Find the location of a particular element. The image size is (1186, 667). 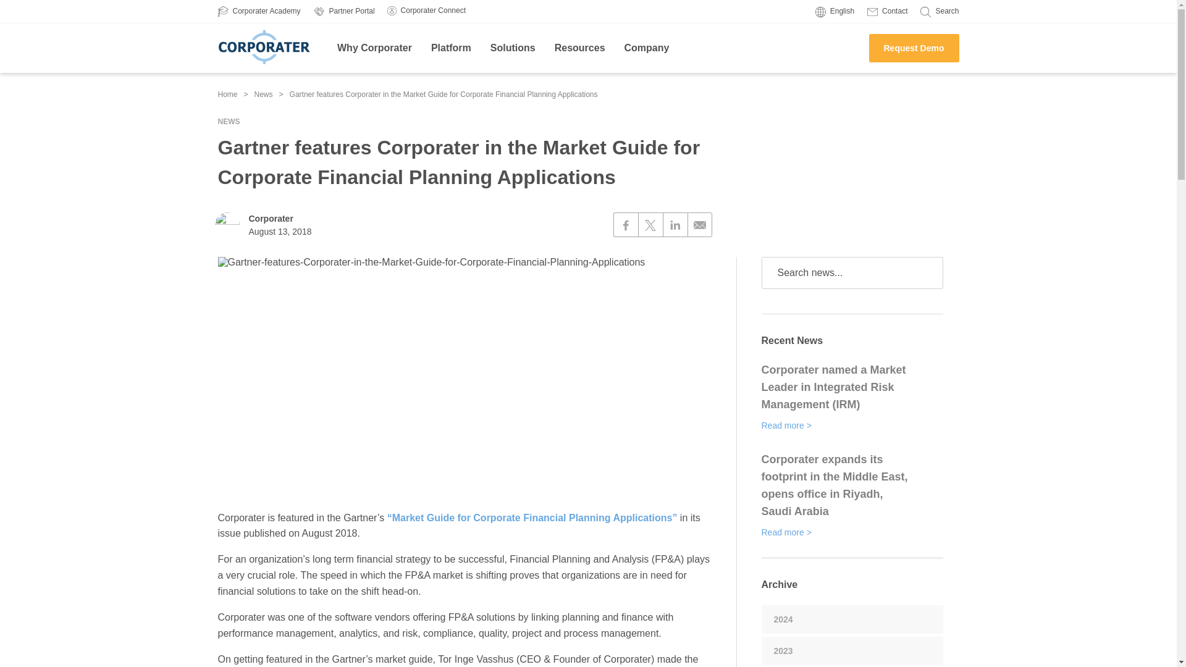

Search is located at coordinates (939, 11).